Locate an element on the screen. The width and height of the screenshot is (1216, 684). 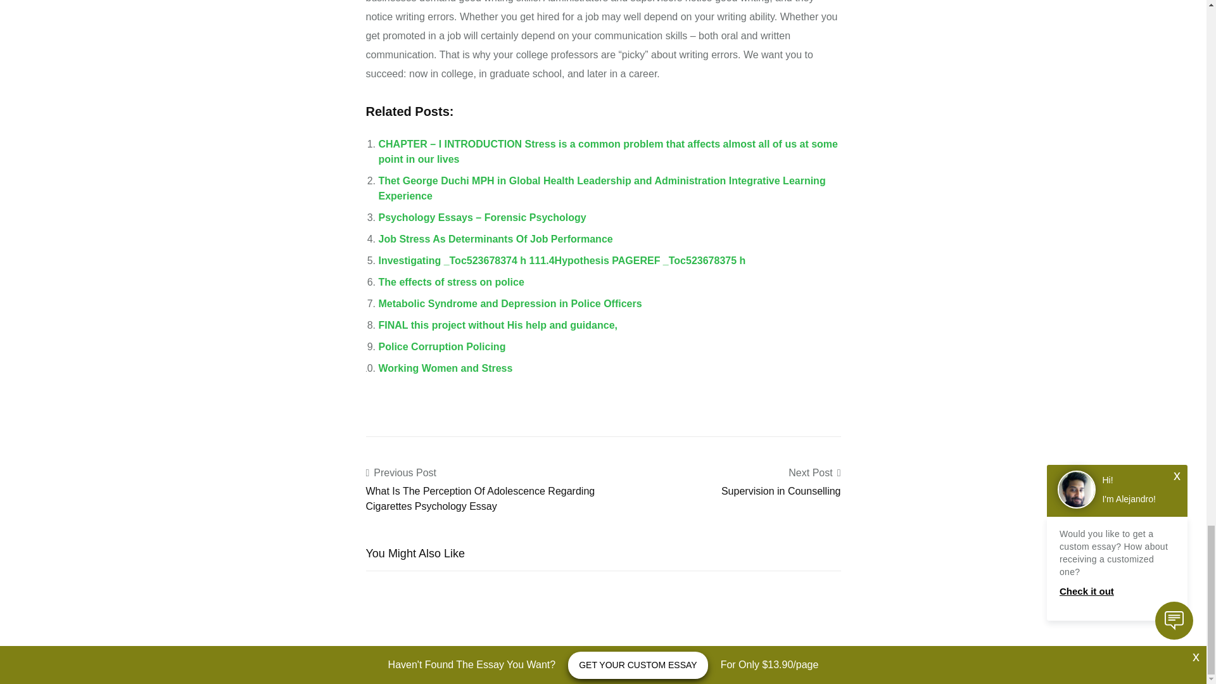
FINAL this project without His help and guidance, is located at coordinates (498, 325).